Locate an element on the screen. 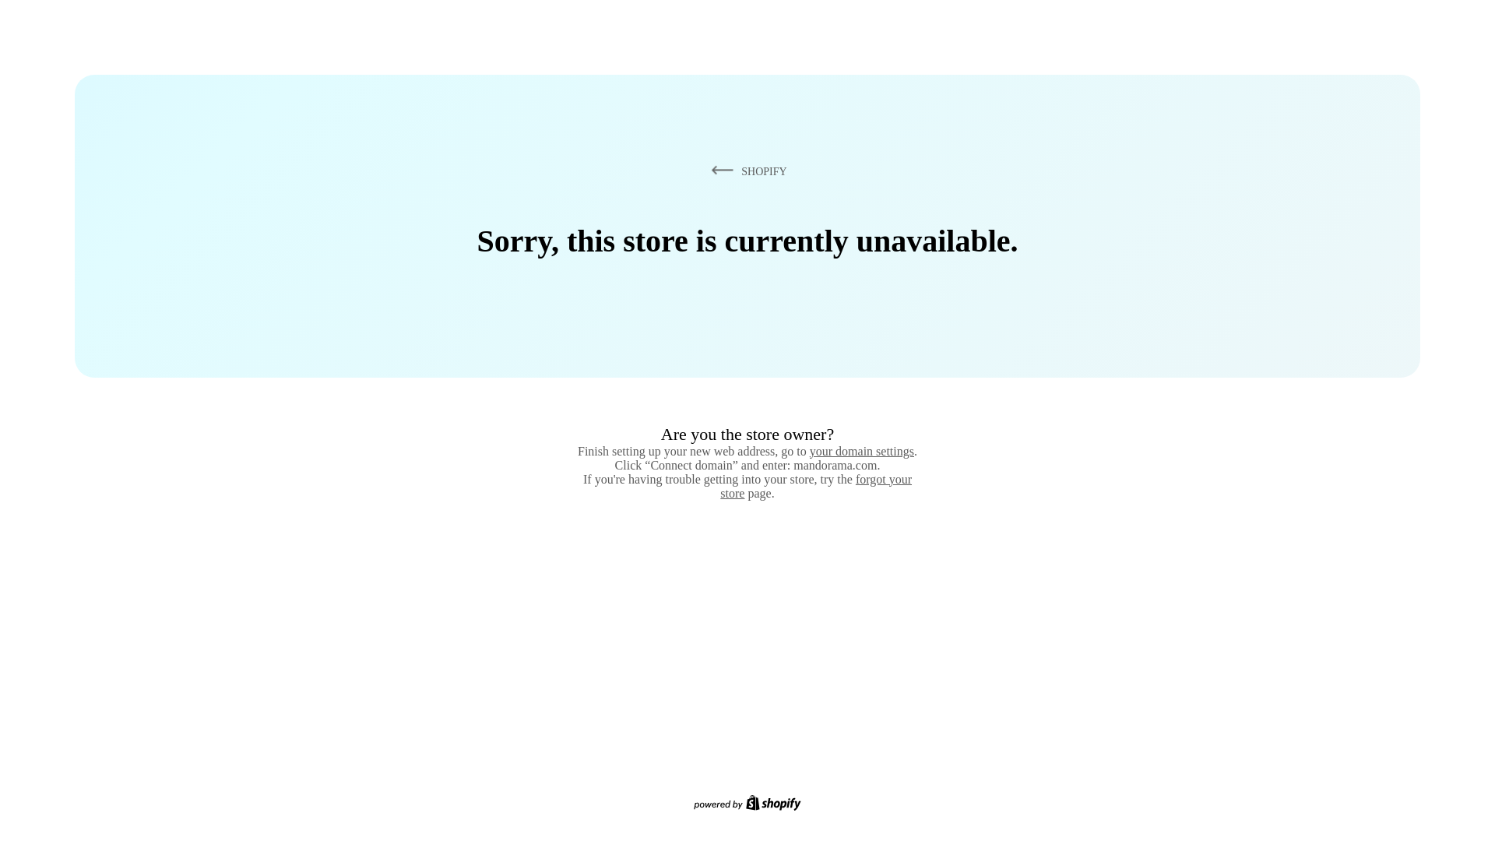  your domain settings is located at coordinates (861, 451).